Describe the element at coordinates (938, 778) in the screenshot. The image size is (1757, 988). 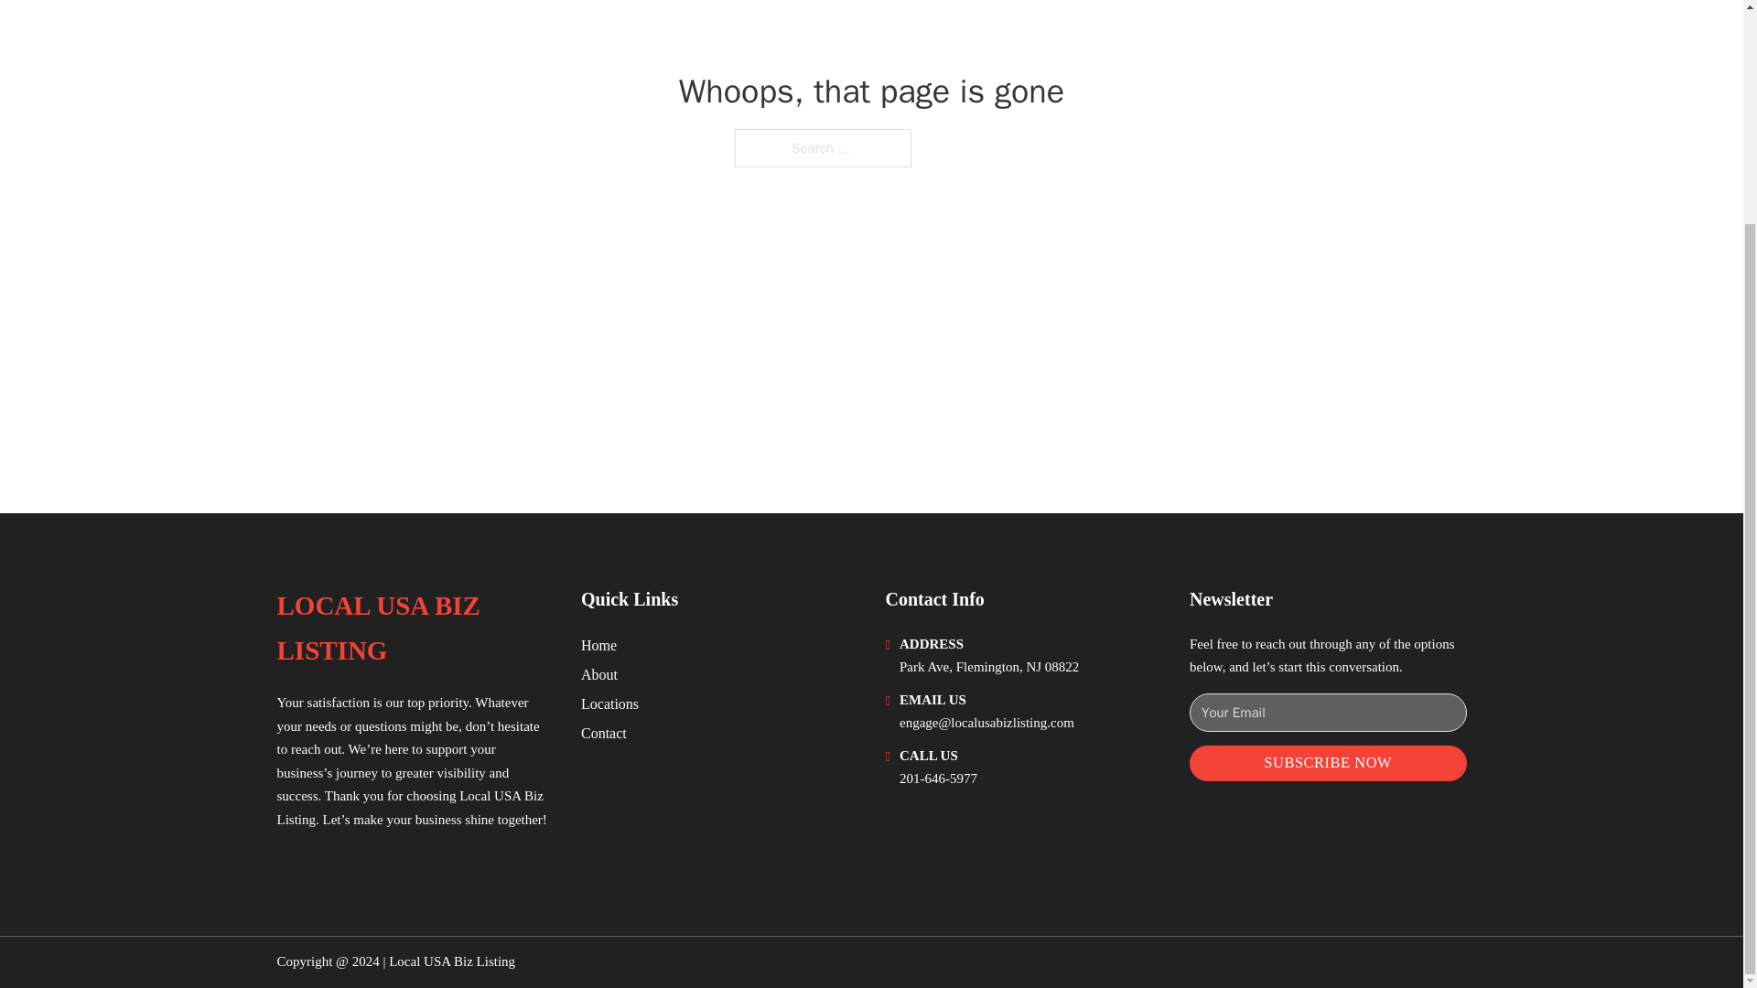
I see `201-646-5977` at that location.